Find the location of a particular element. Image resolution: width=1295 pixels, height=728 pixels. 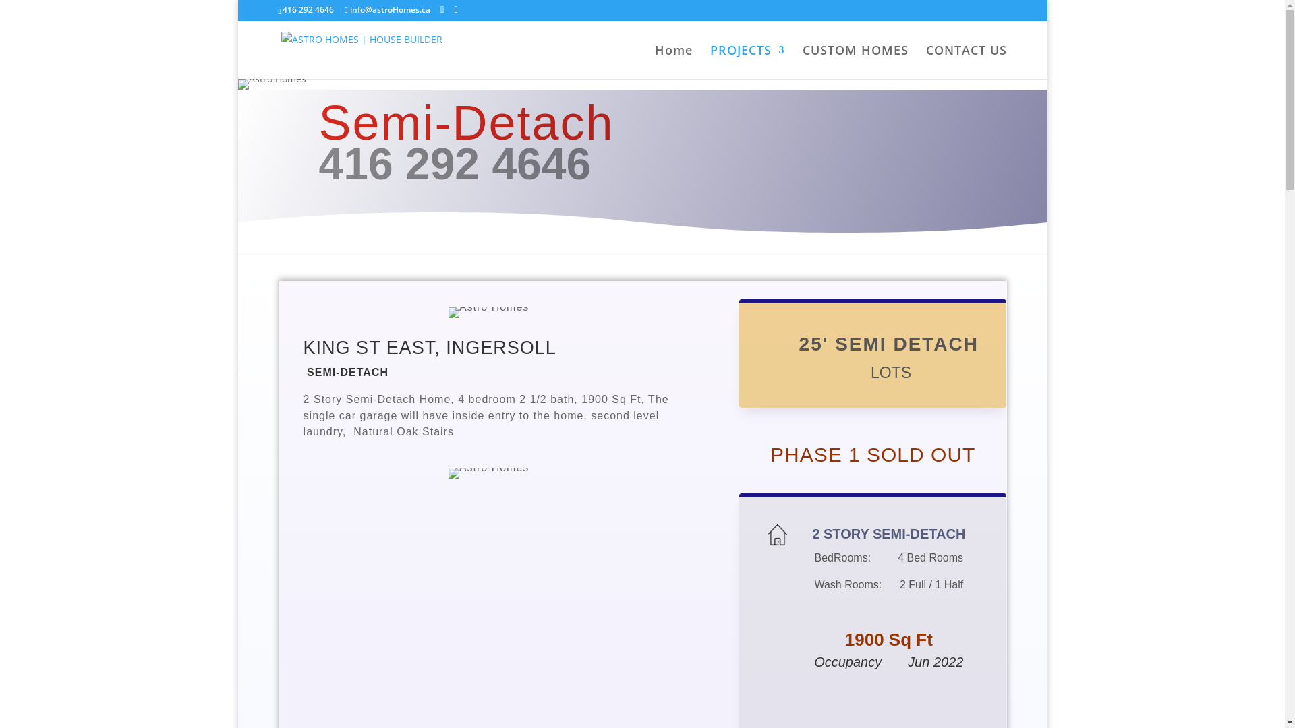

info@astroHomes.ca is located at coordinates (387, 9).